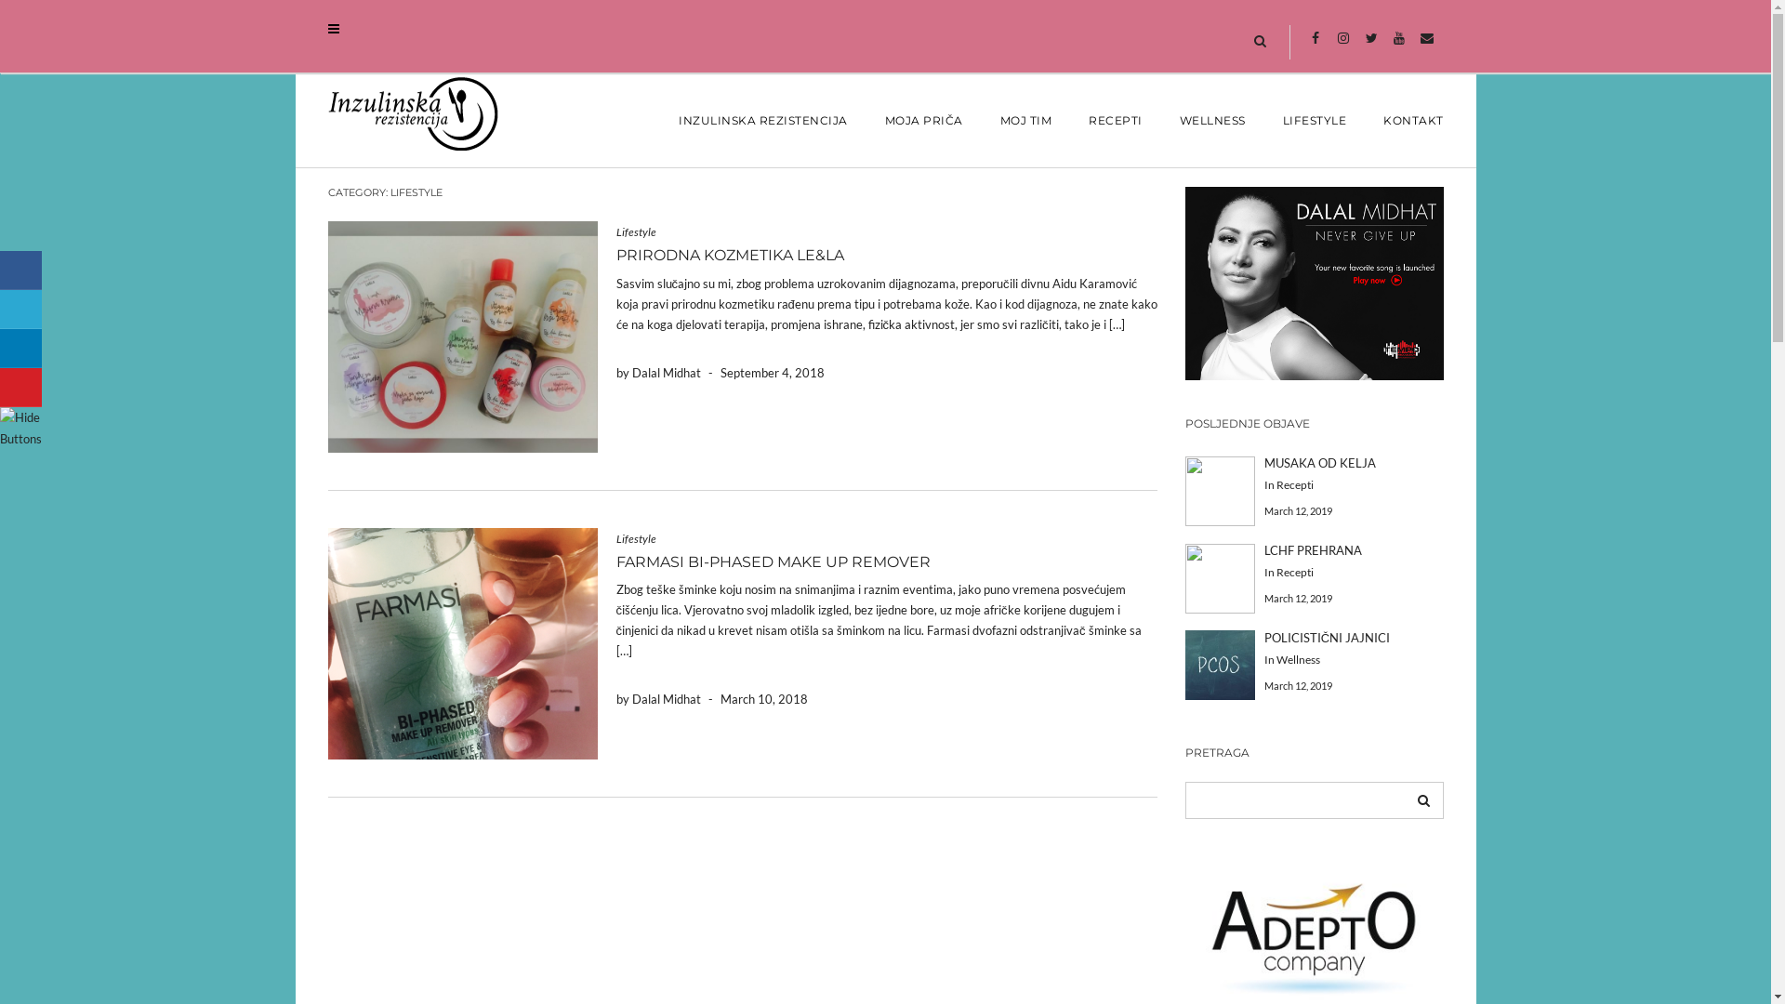 This screenshot has height=1004, width=1785. Describe the element at coordinates (20, 388) in the screenshot. I see `Share On Youtube` at that location.